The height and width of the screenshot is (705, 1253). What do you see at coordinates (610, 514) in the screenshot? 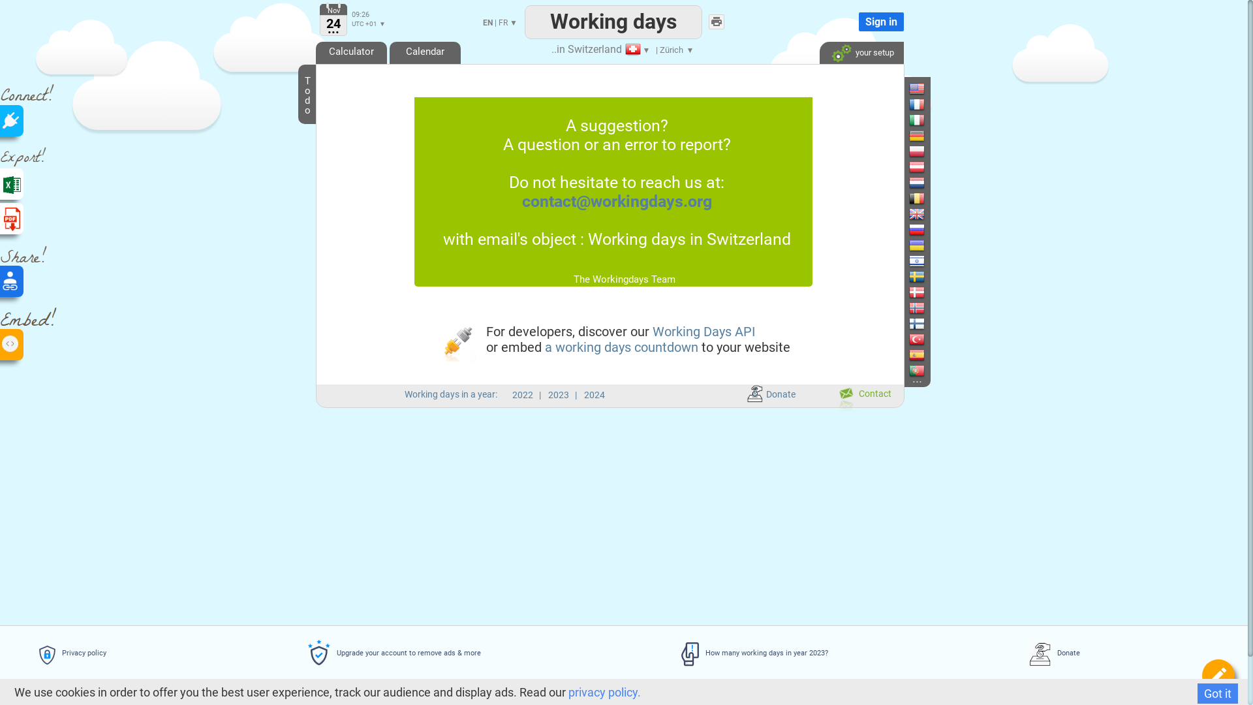
I see `Advertisement` at bounding box center [610, 514].